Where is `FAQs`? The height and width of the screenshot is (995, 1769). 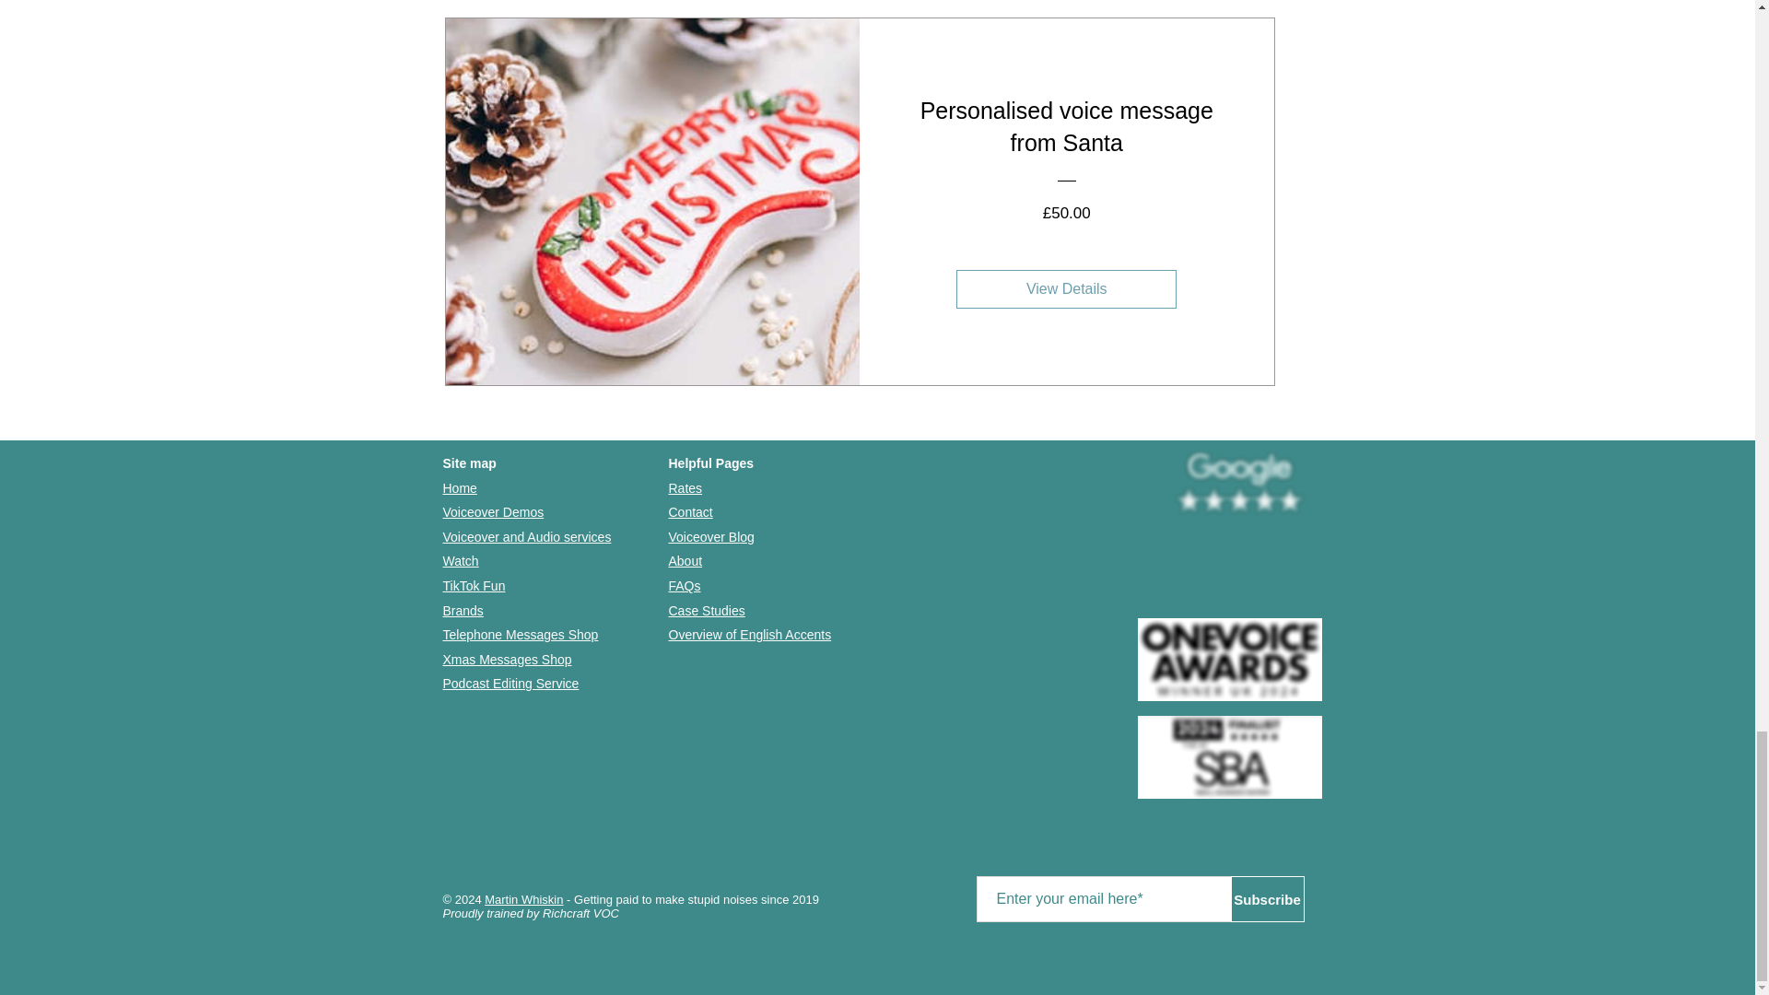
FAQs is located at coordinates (684, 585).